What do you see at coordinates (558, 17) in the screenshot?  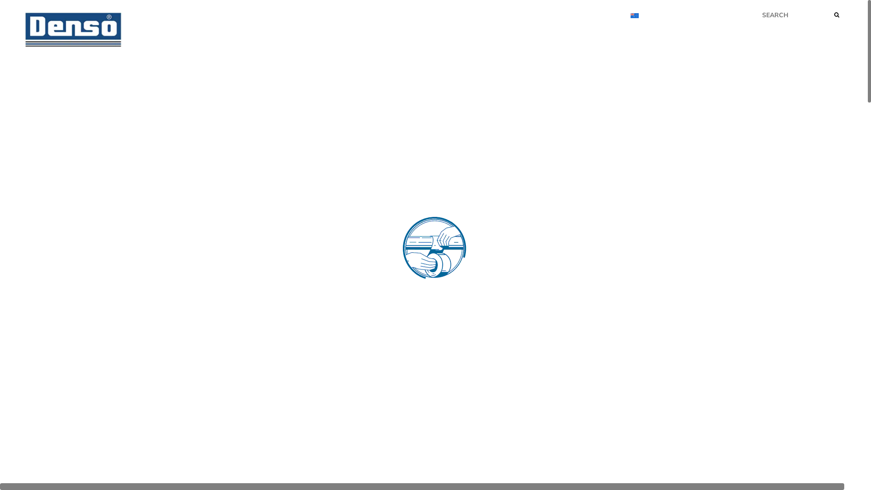 I see `VIDEOS` at bounding box center [558, 17].